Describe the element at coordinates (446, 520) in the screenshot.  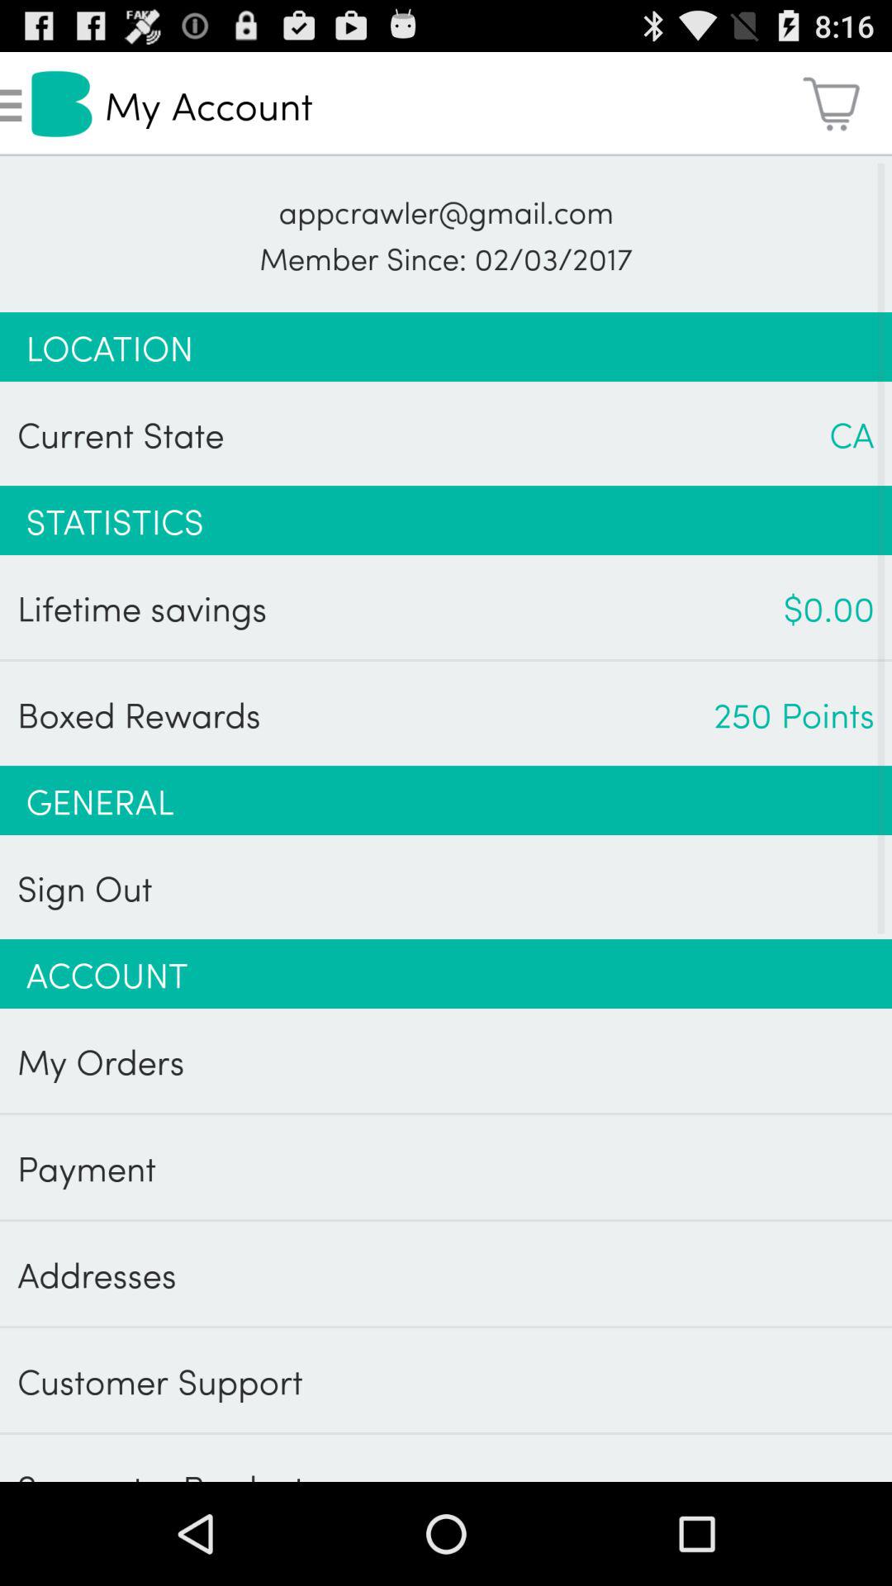
I see `open statistics icon` at that location.